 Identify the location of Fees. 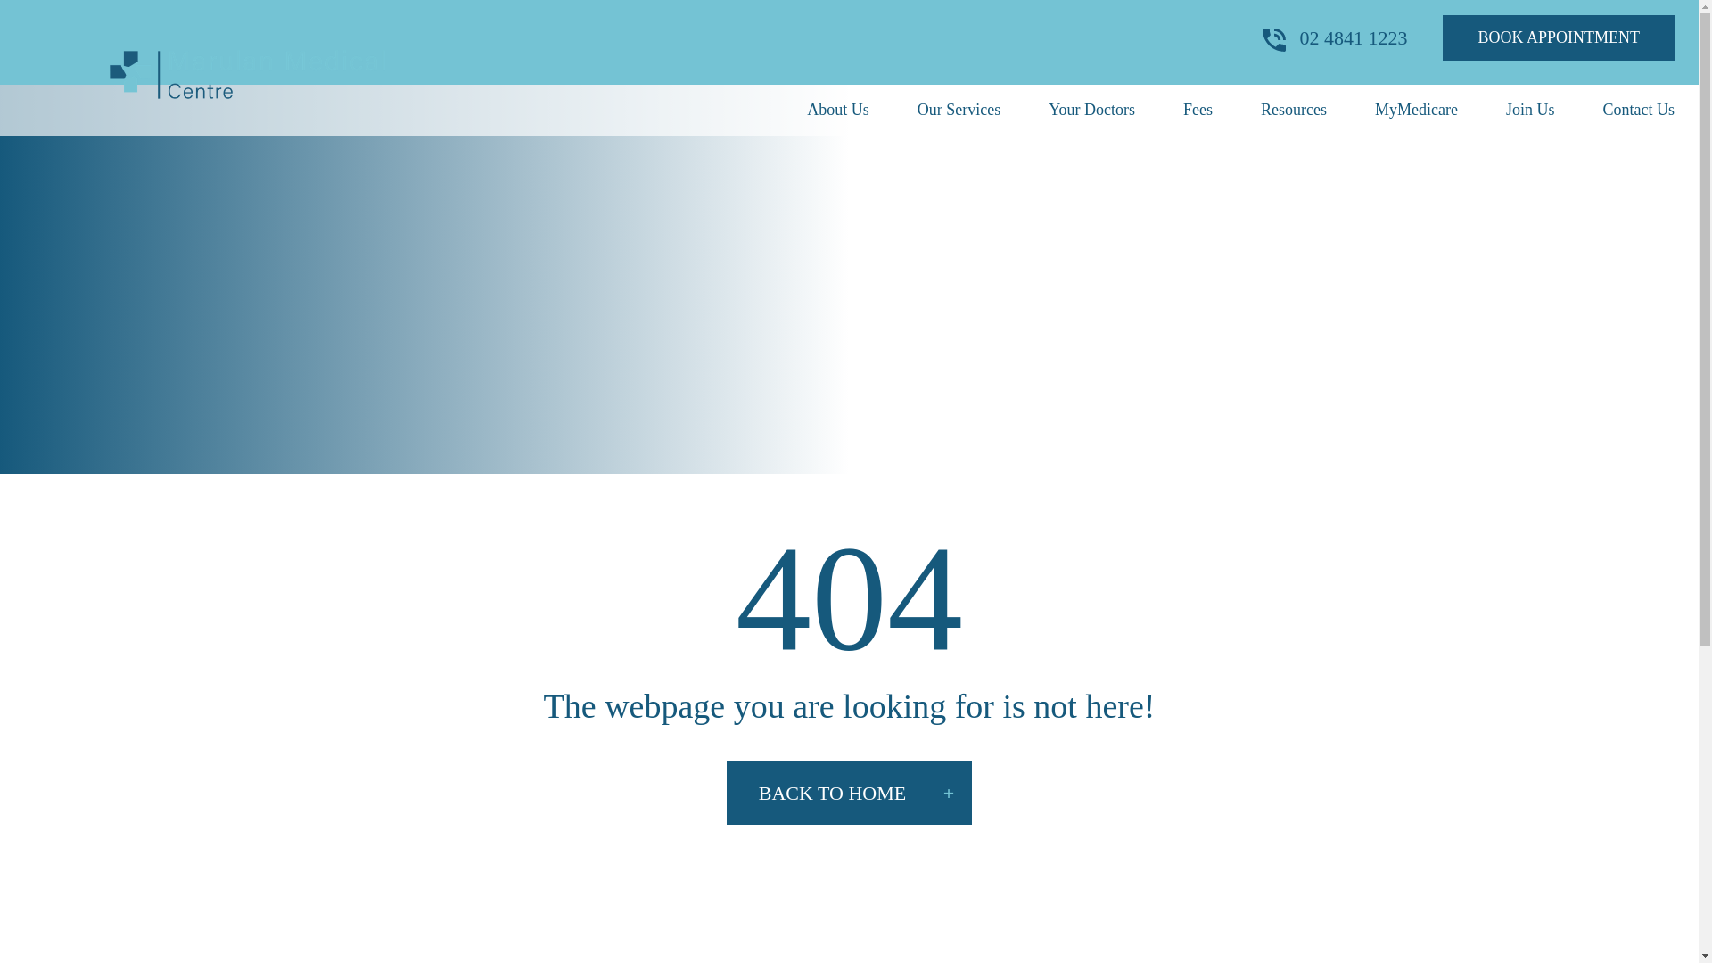
(1197, 109).